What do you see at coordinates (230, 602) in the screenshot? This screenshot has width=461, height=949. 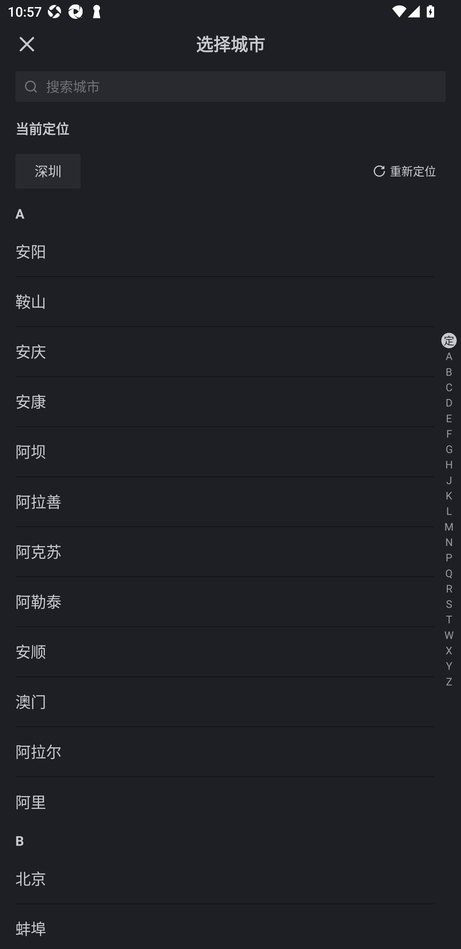 I see `阿勒泰` at bounding box center [230, 602].